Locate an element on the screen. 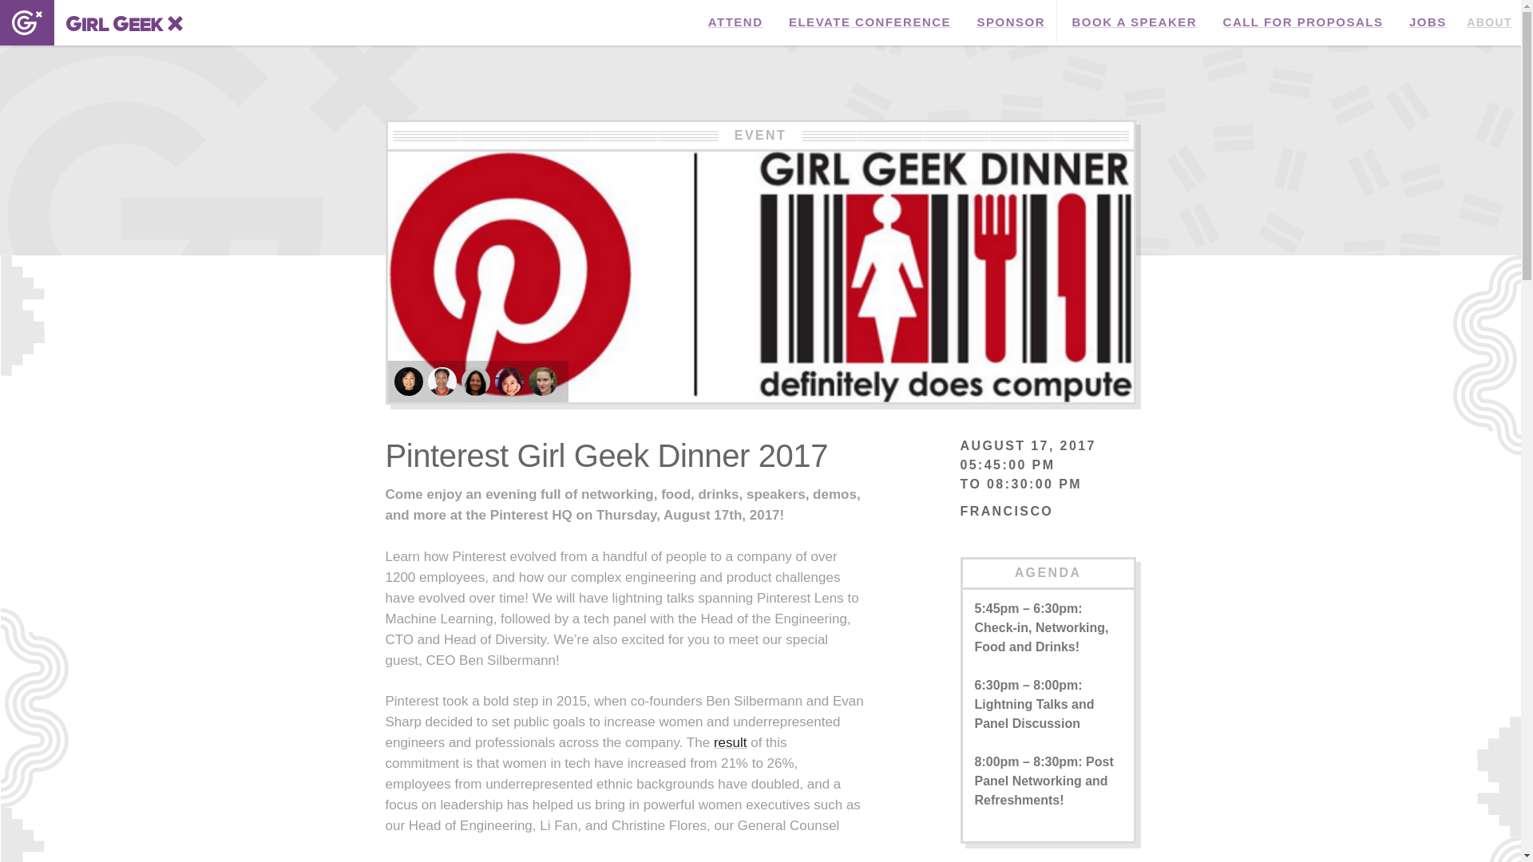 This screenshot has height=862, width=1533. JOBS is located at coordinates (1428, 22).